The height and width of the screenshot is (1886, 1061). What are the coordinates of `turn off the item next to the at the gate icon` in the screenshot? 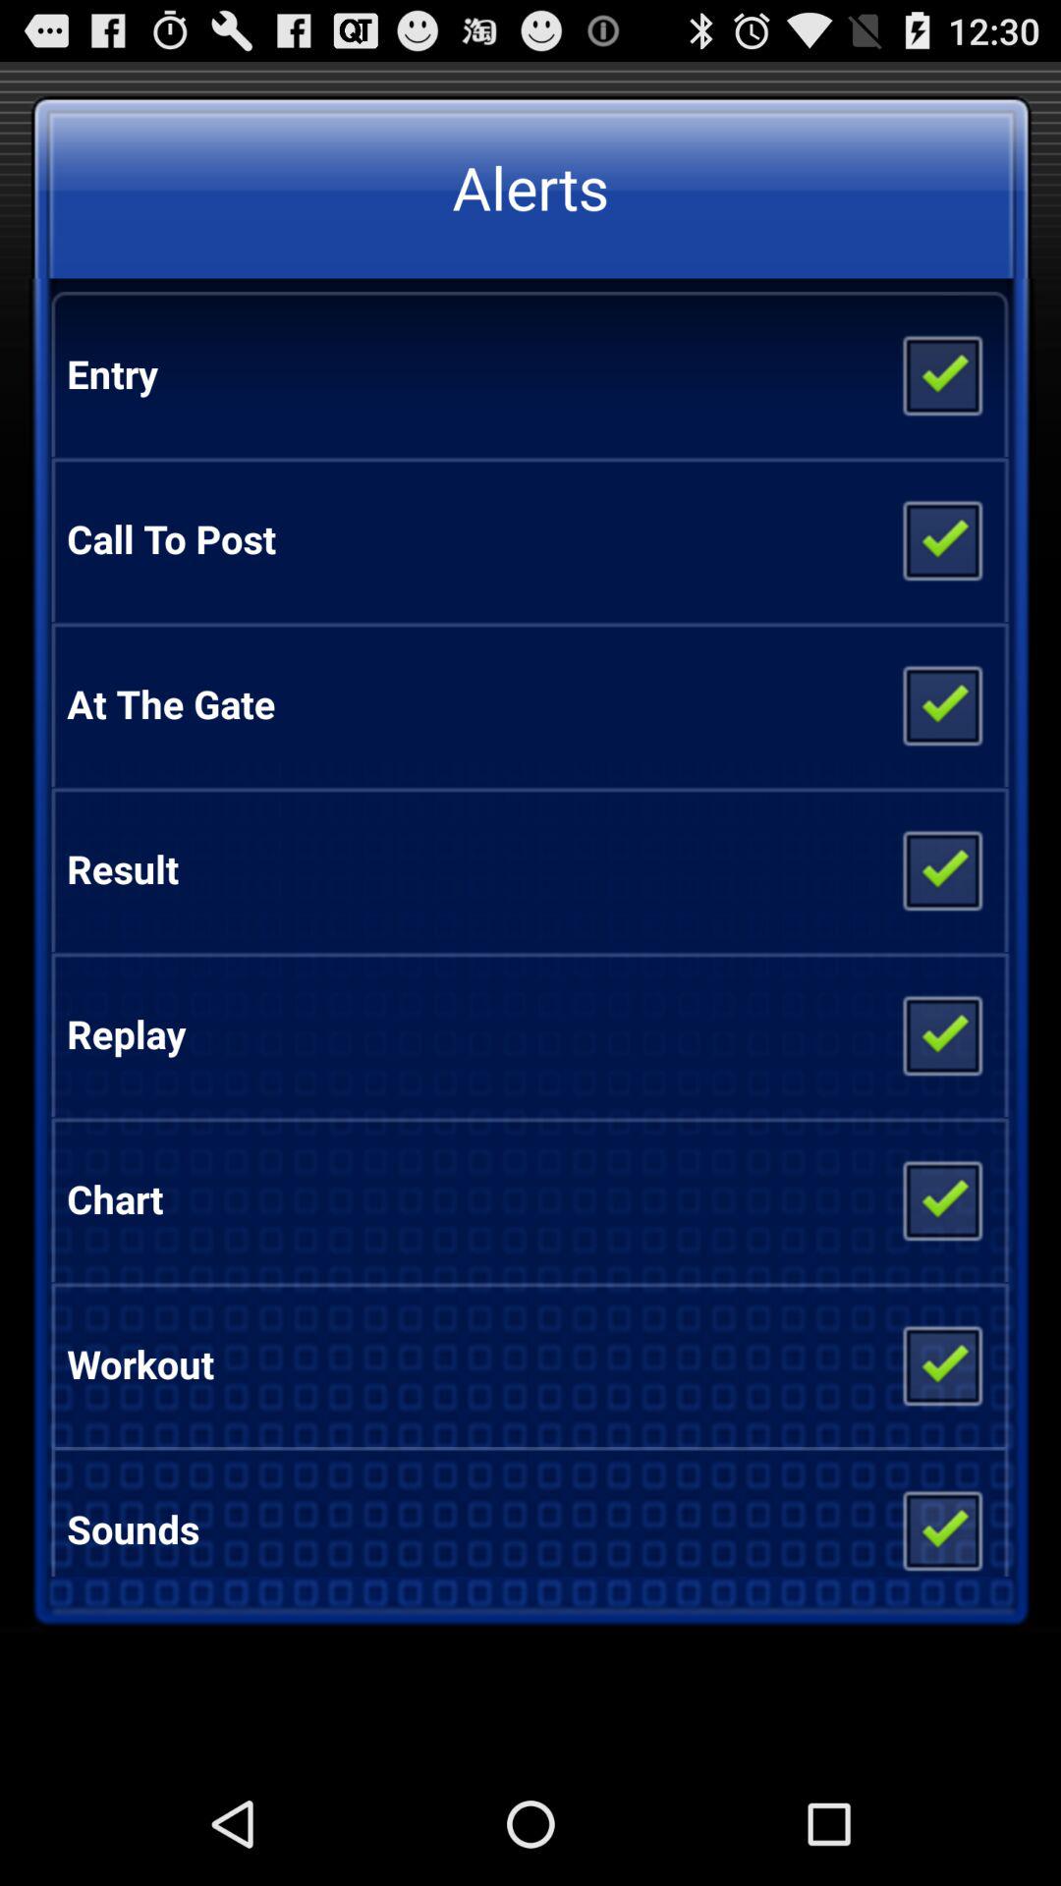 It's located at (941, 703).